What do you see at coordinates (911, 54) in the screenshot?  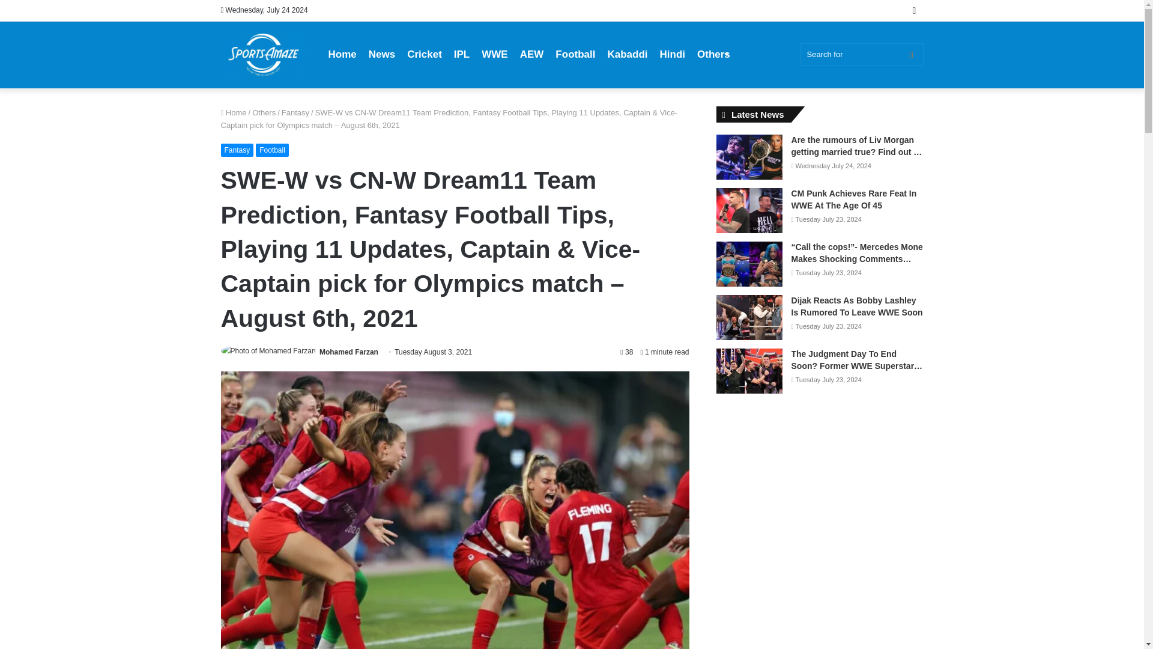 I see `Search for` at bounding box center [911, 54].